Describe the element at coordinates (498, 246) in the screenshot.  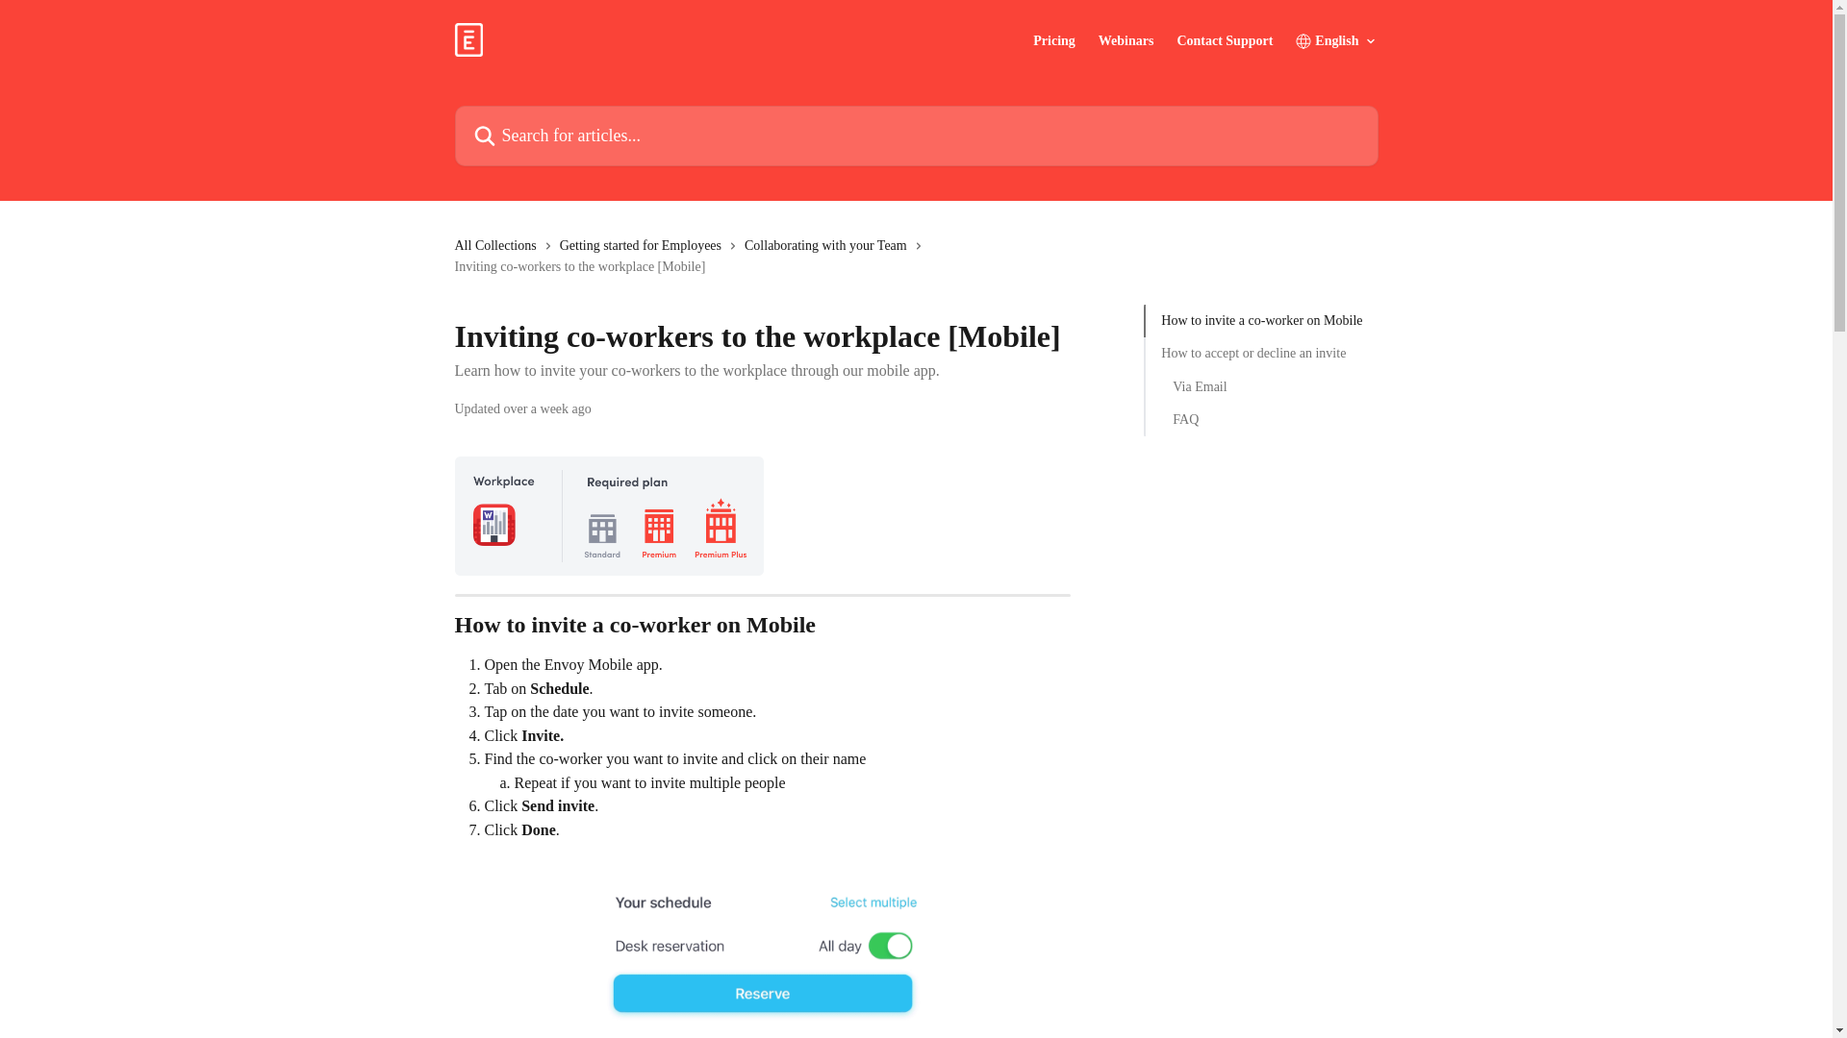
I see `All Collections` at that location.